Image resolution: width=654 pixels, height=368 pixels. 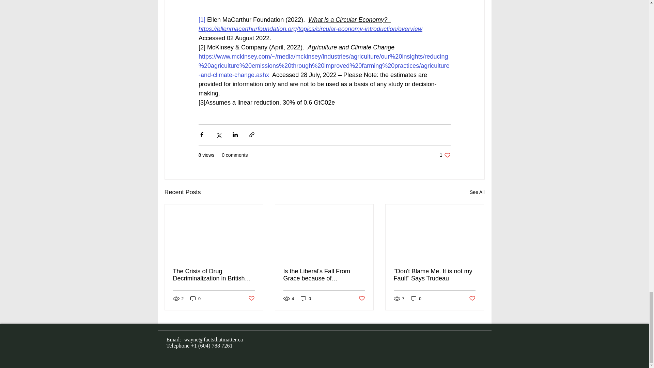 What do you see at coordinates (196, 298) in the screenshot?
I see `Post not marked as liked` at bounding box center [196, 298].